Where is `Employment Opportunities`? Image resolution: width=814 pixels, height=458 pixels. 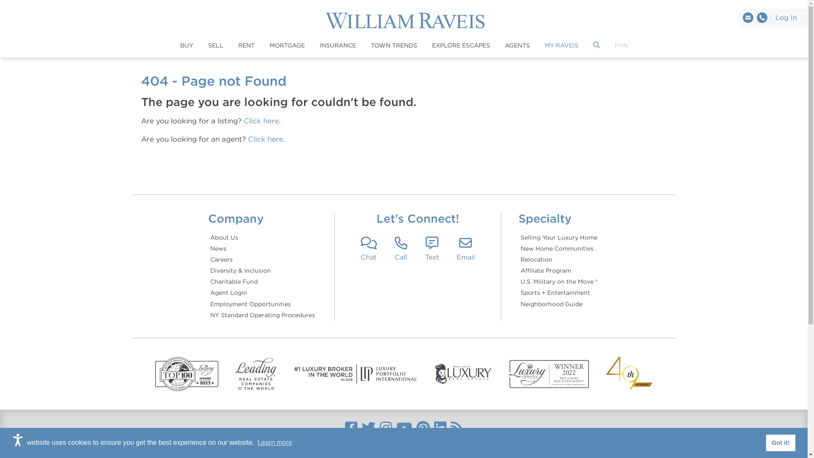 Employment Opportunities is located at coordinates (262, 304).